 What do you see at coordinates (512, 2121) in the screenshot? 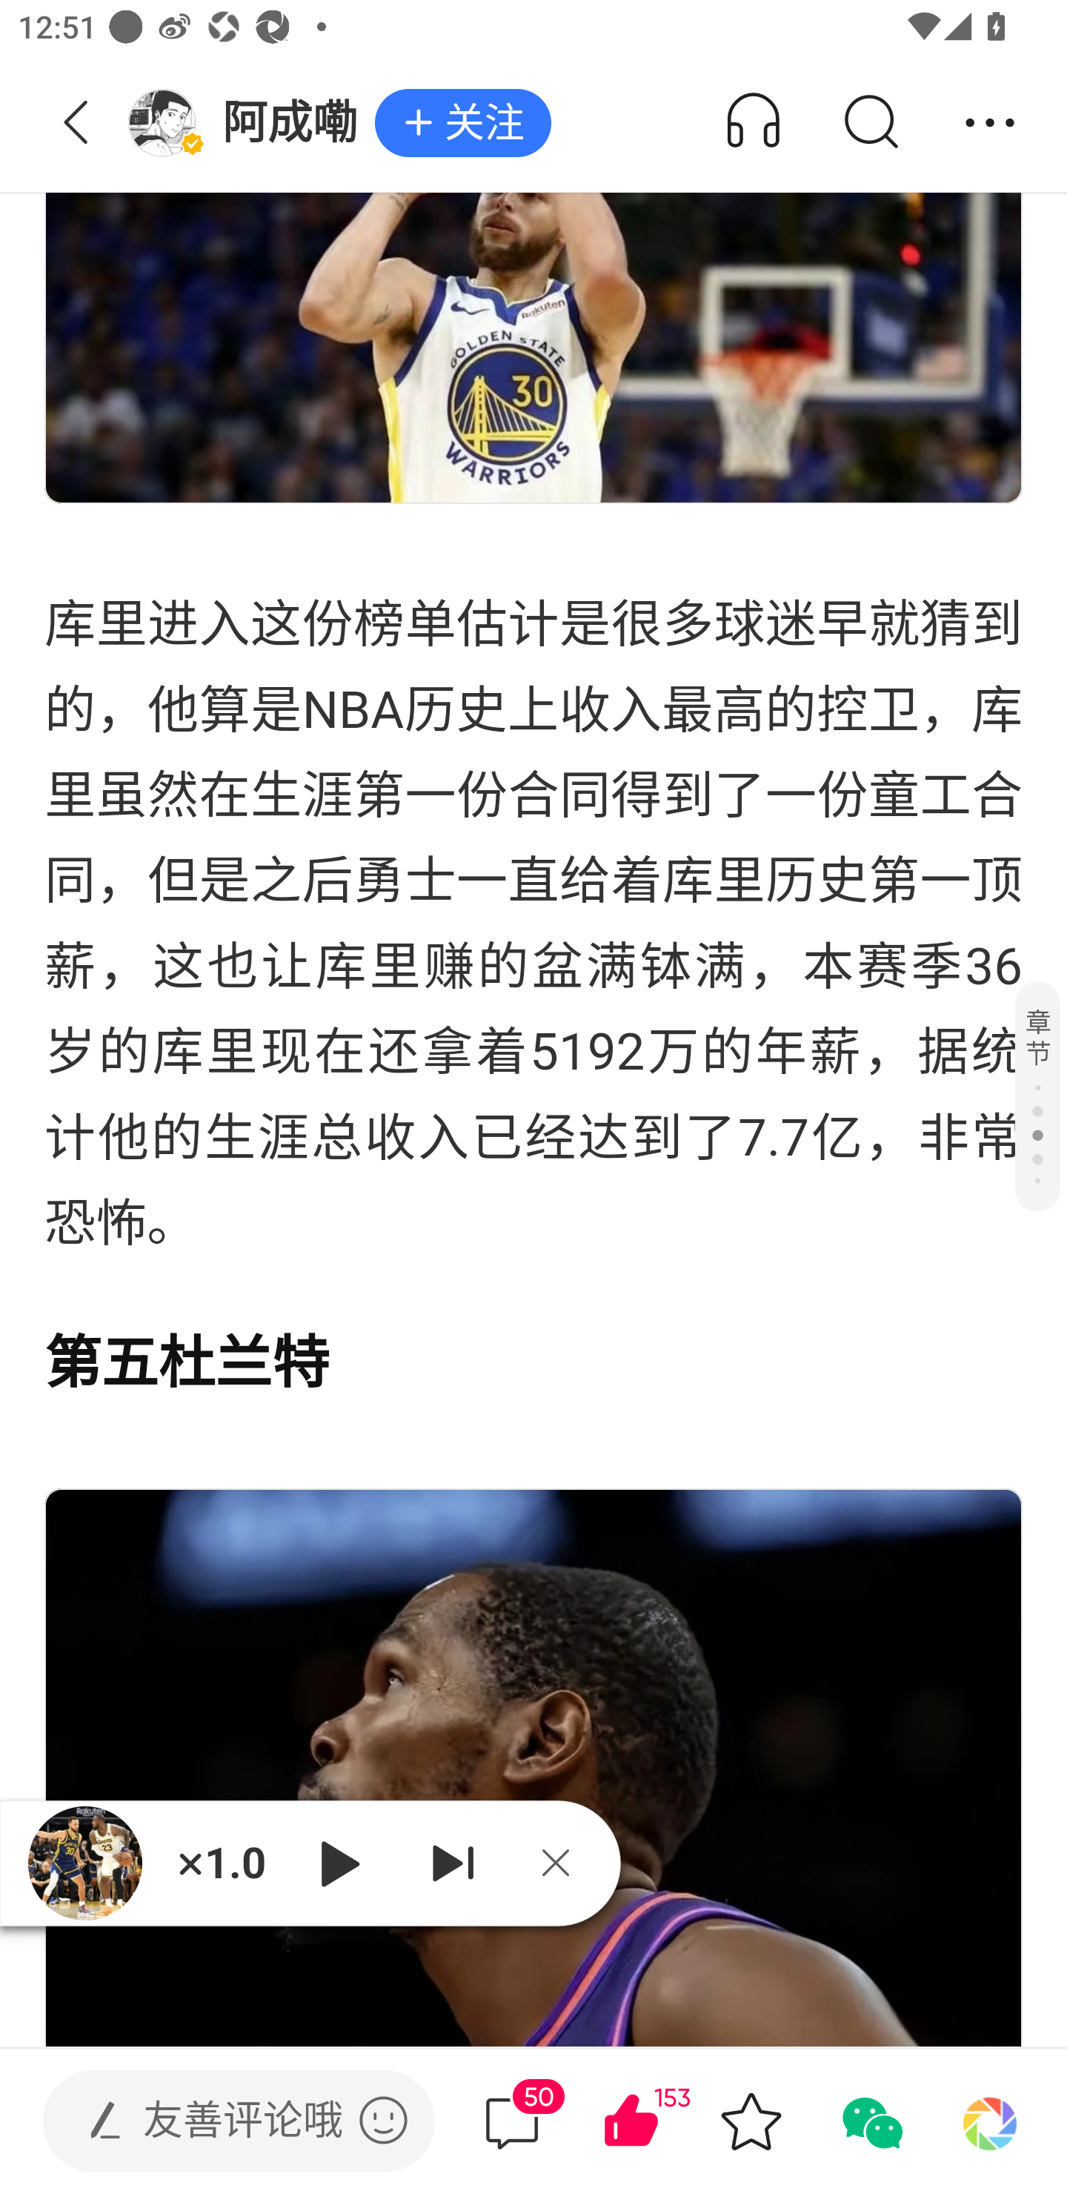
I see `50评论  50 评论` at bounding box center [512, 2121].